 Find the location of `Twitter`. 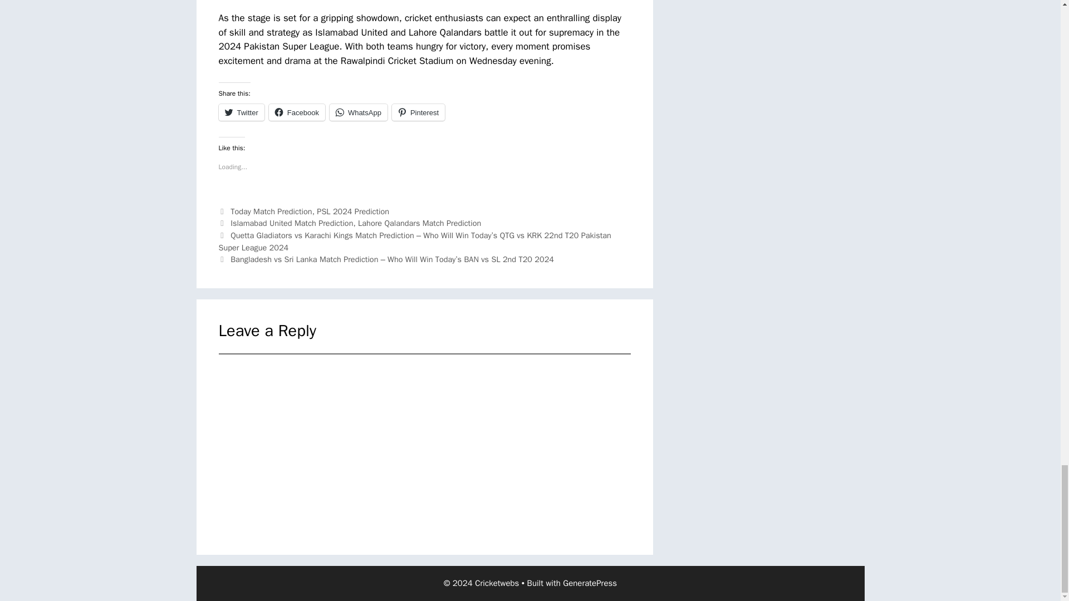

Twitter is located at coordinates (241, 112).